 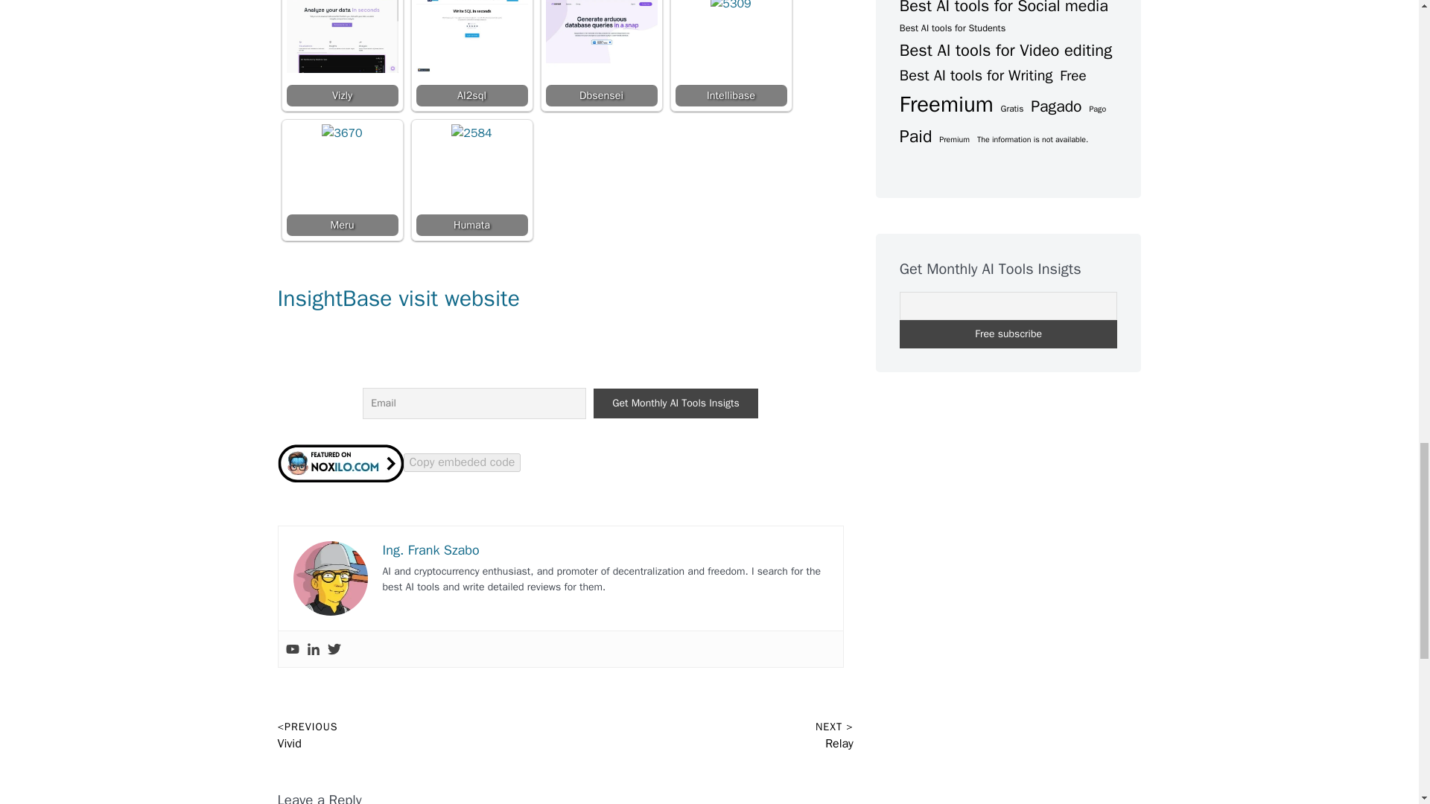 What do you see at coordinates (334, 649) in the screenshot?
I see `Twitter` at bounding box center [334, 649].